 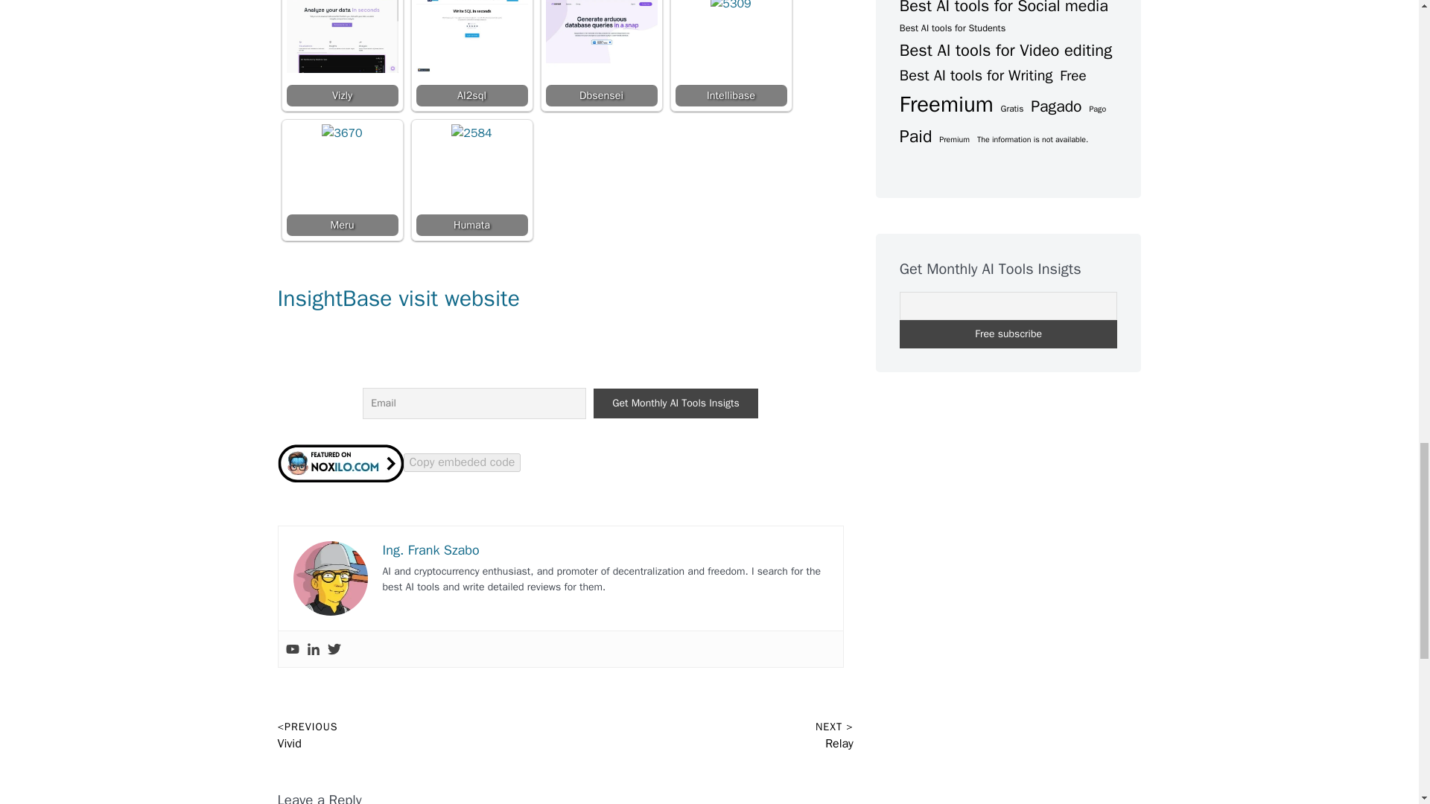 What do you see at coordinates (334, 649) in the screenshot?
I see `Twitter` at bounding box center [334, 649].